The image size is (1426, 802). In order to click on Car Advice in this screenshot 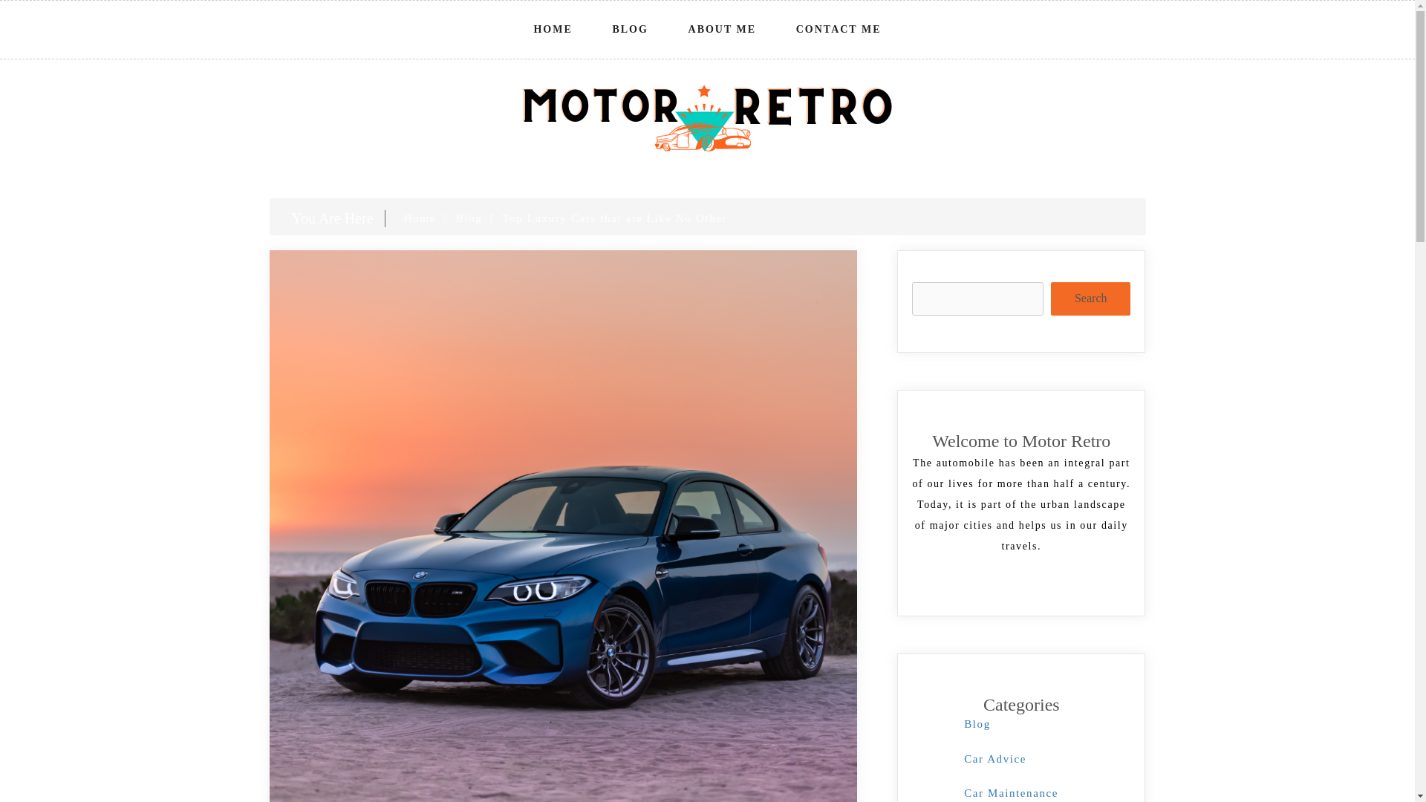, I will do `click(995, 759)`.